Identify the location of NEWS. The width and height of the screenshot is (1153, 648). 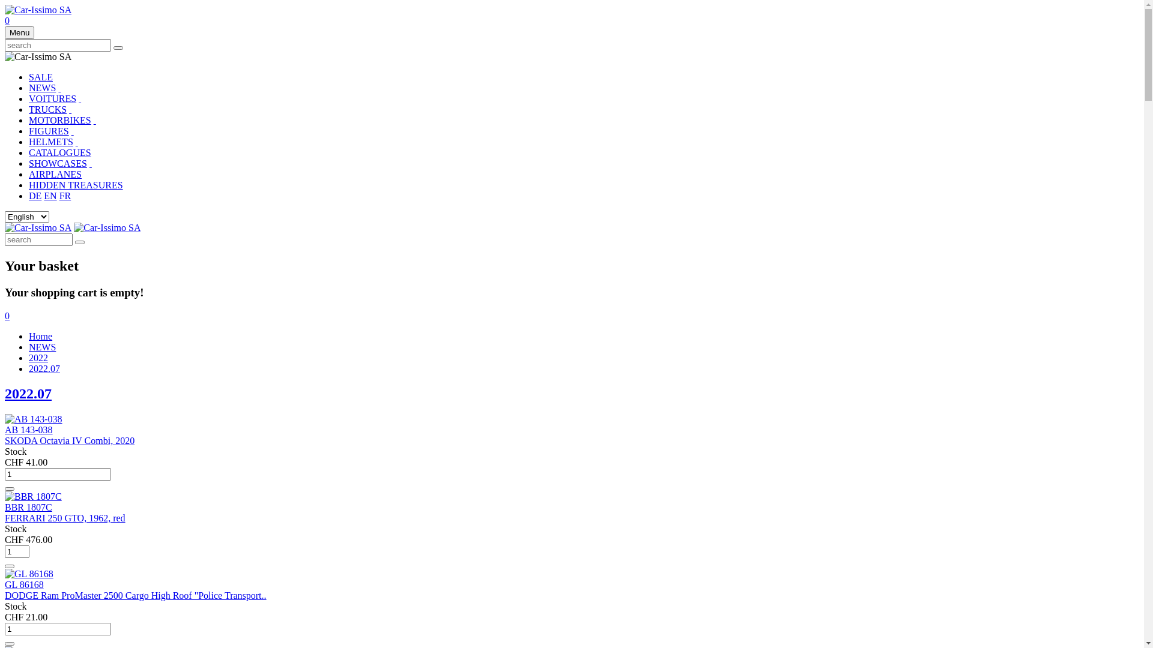
(42, 347).